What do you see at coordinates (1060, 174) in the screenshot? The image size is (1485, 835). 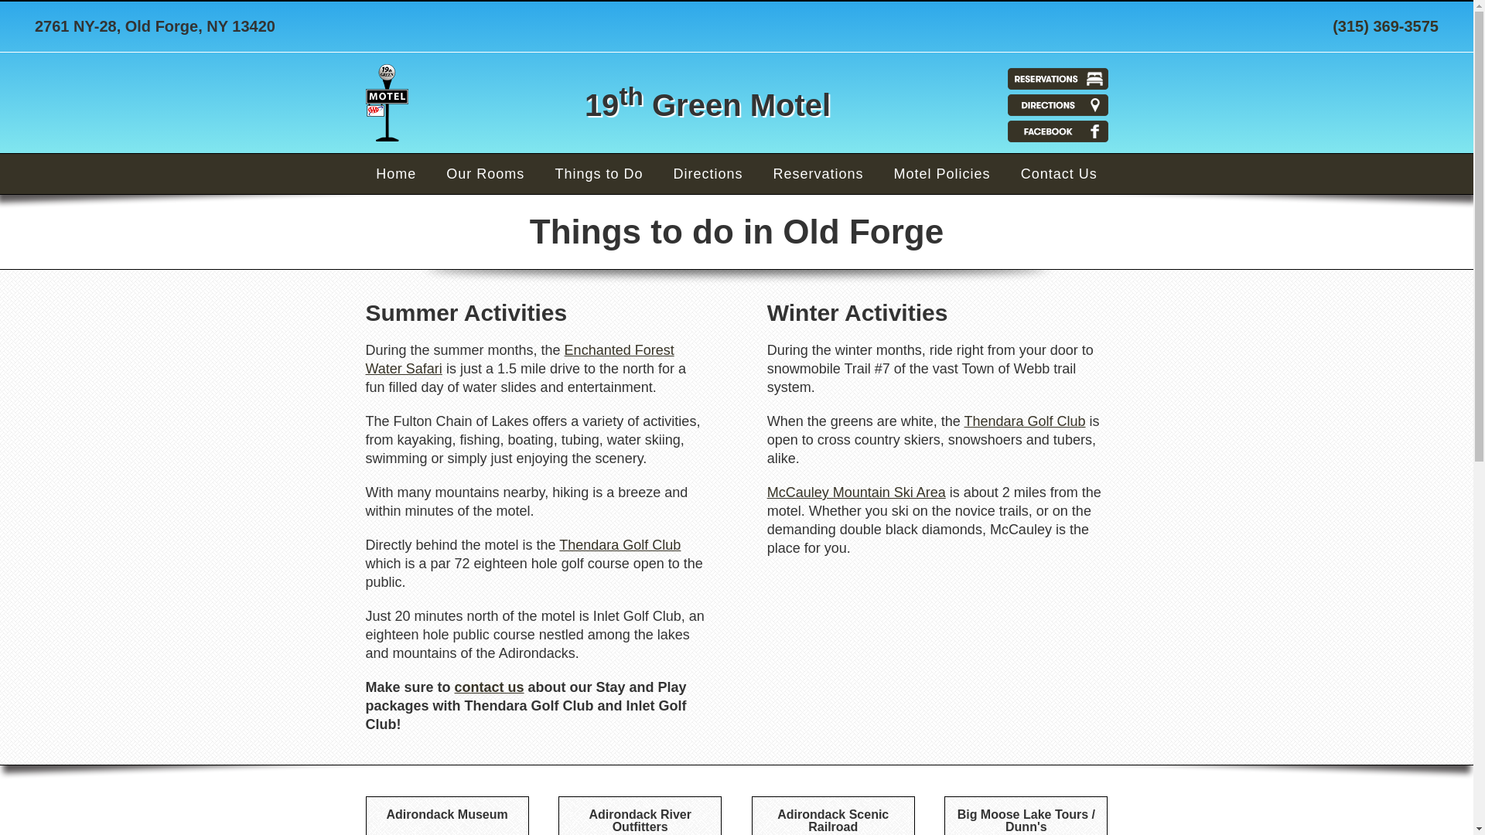 I see `Contact Us` at bounding box center [1060, 174].